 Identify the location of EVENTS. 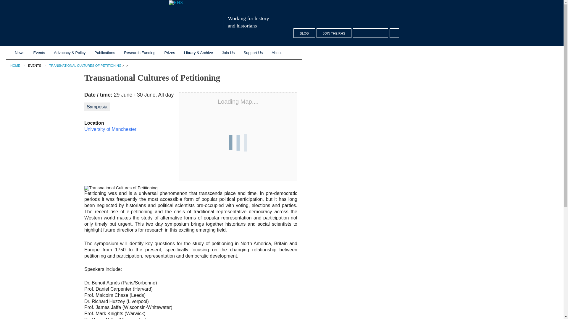
(34, 66).